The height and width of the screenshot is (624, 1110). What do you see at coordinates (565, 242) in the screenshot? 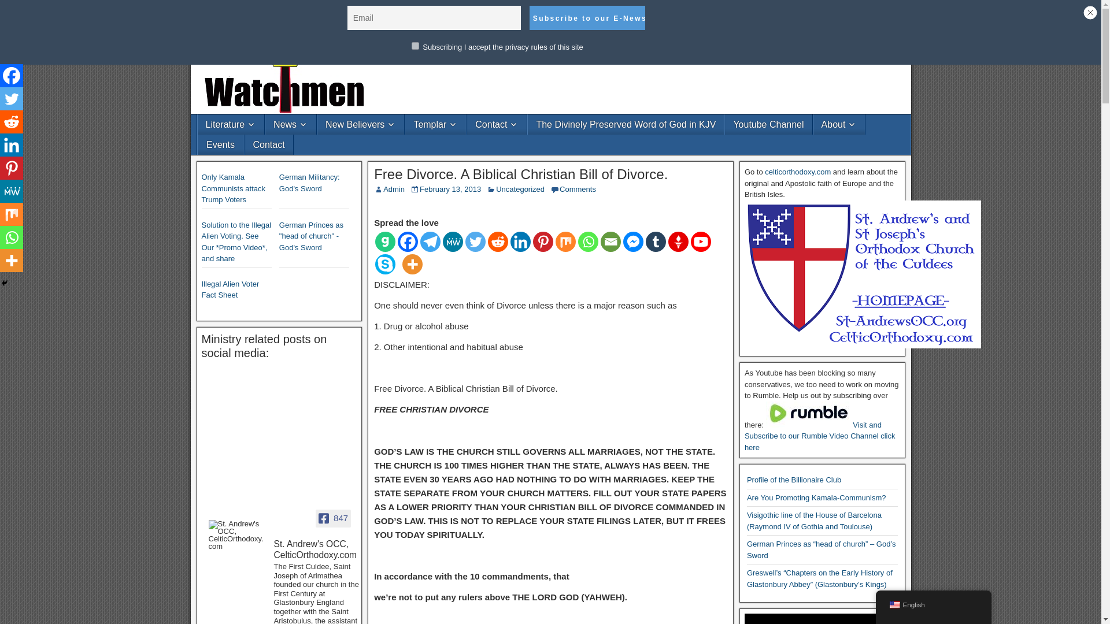
I see `Mix` at bounding box center [565, 242].